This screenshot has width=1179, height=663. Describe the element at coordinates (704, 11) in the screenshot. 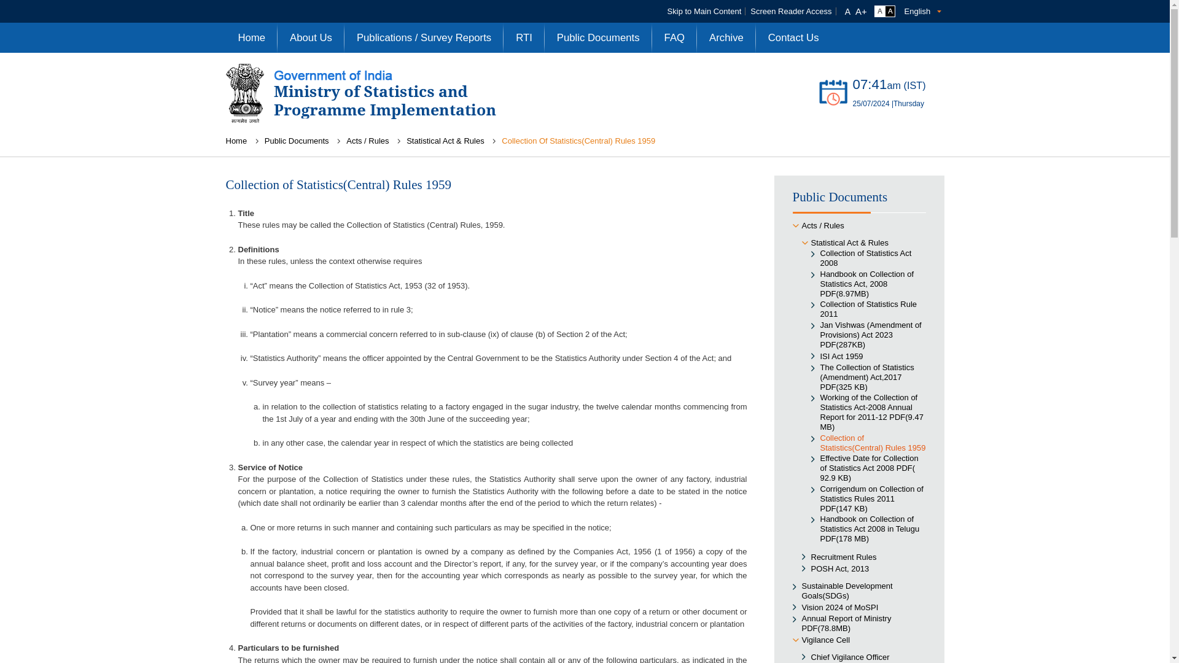

I see `Skip to Main Content` at that location.